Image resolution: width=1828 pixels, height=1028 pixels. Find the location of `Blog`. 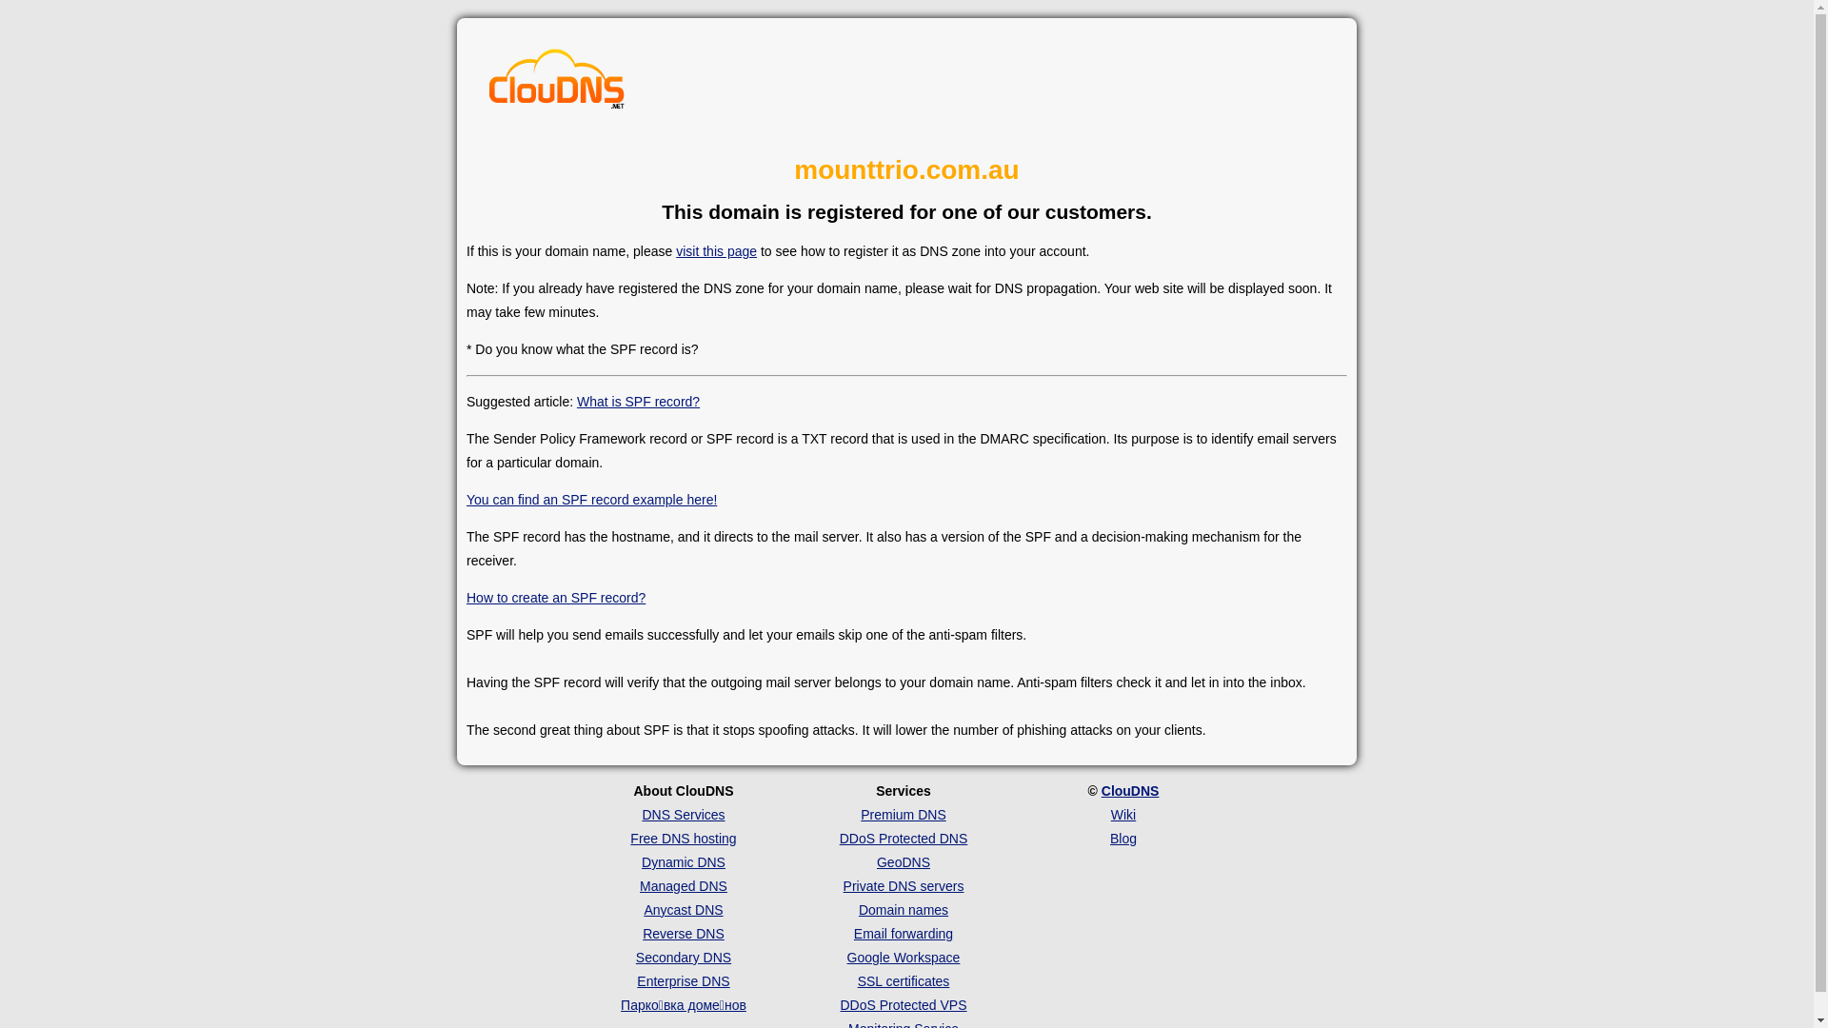

Blog is located at coordinates (1123, 839).